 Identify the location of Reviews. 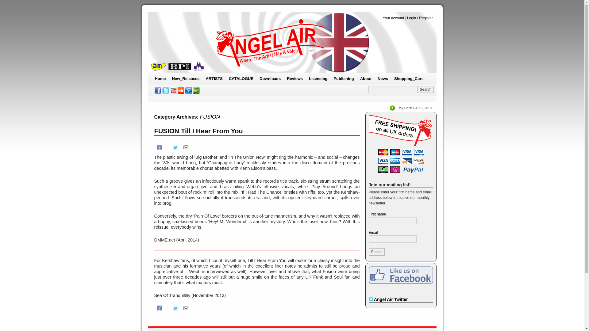
(294, 78).